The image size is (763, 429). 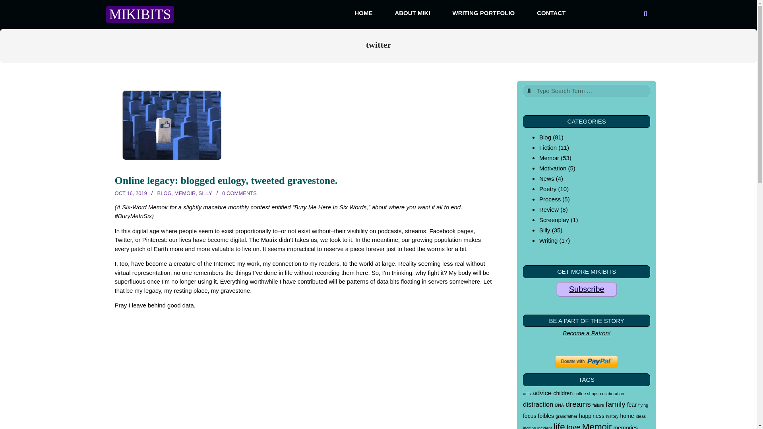 I want to click on HOME, so click(x=363, y=13).